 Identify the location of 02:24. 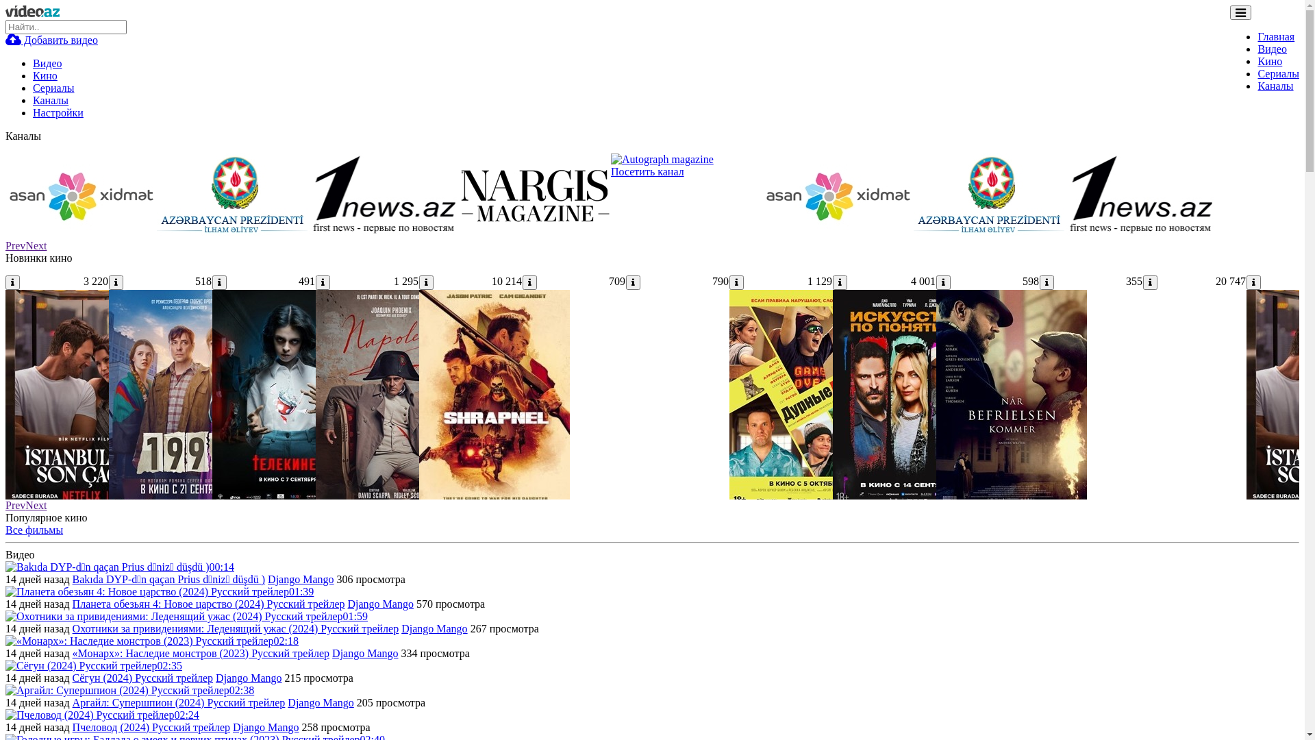
(103, 715).